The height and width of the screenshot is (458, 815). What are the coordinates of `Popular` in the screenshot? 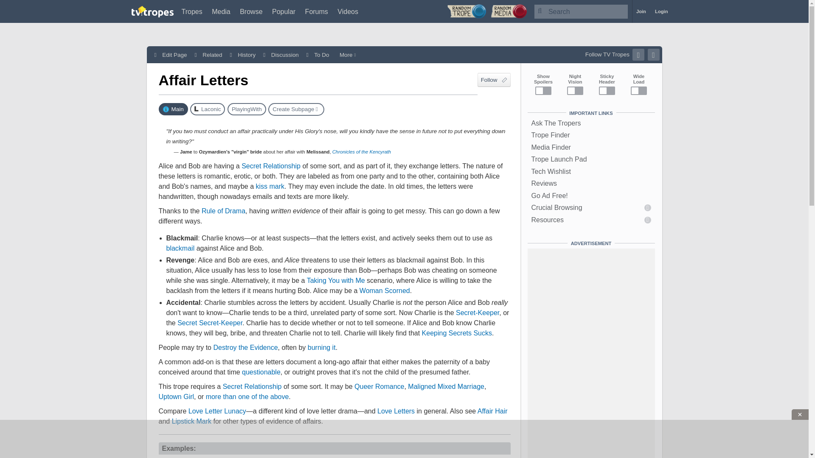 It's located at (284, 11).